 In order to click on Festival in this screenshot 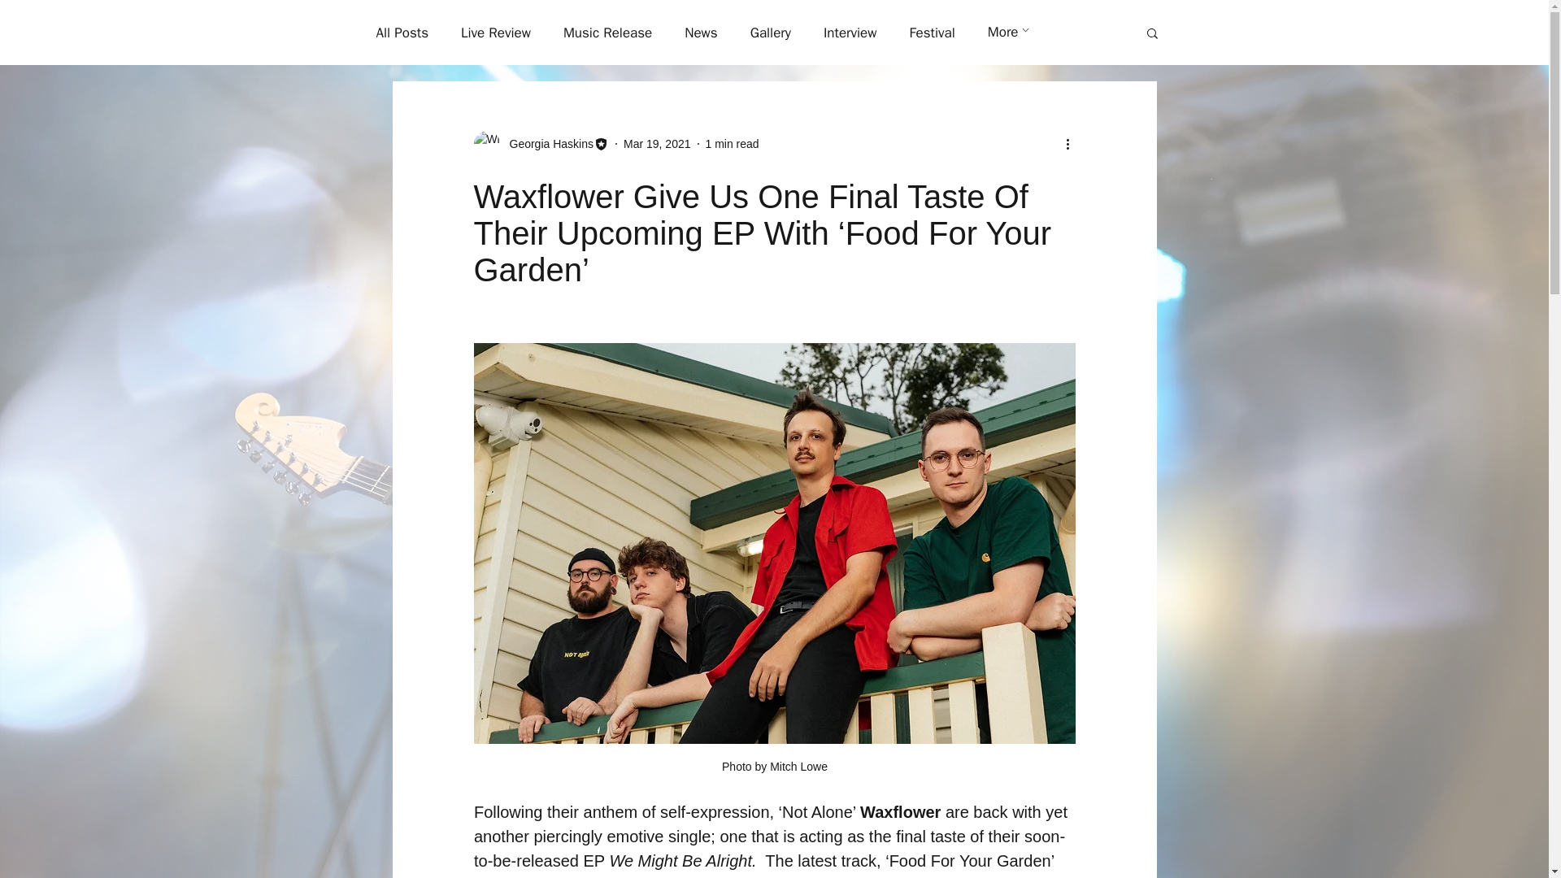, I will do `click(931, 32)`.